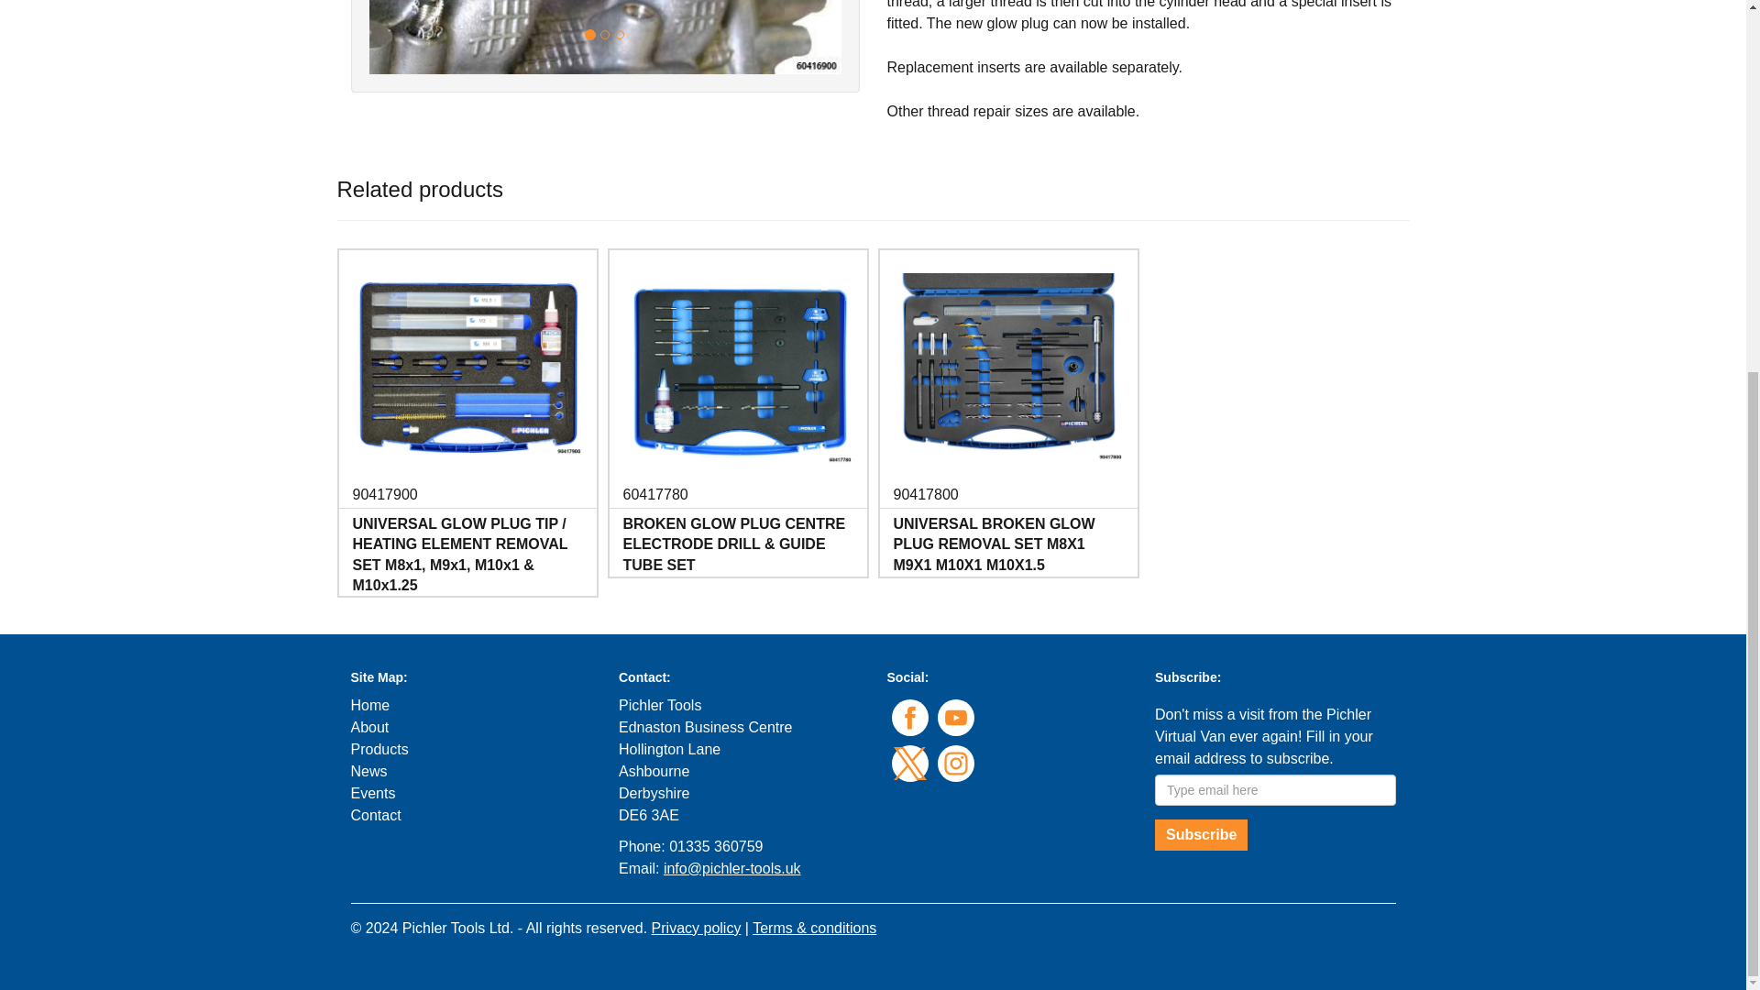  What do you see at coordinates (954, 764) in the screenshot?
I see `Instagram social icon` at bounding box center [954, 764].